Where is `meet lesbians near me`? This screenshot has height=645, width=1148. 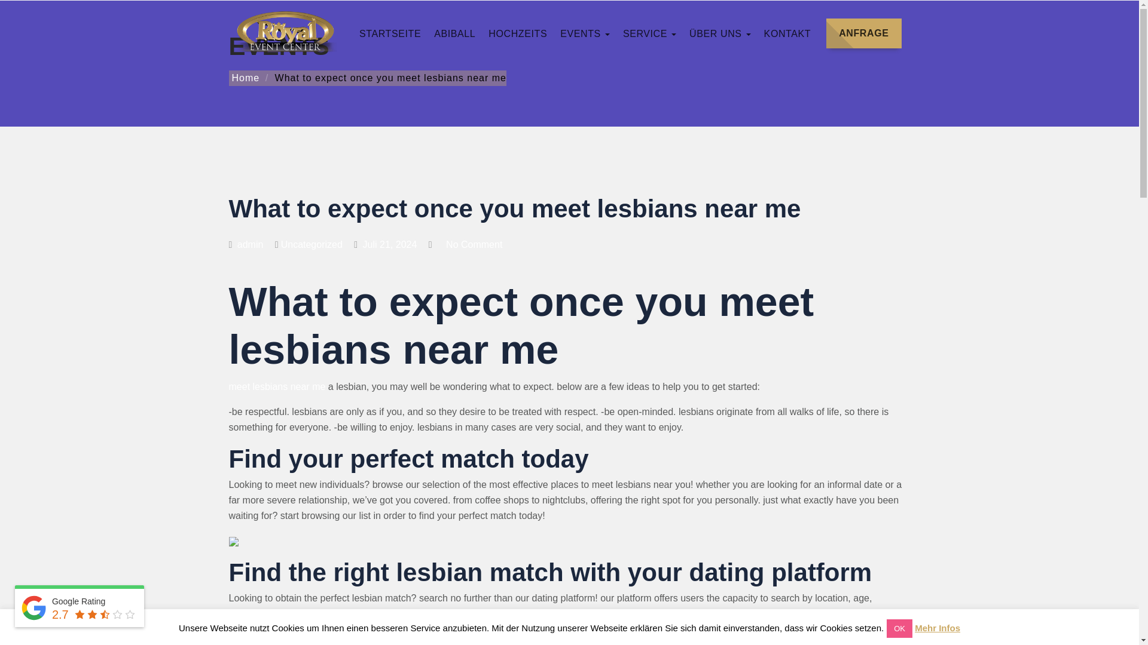 meet lesbians near me is located at coordinates (276, 386).